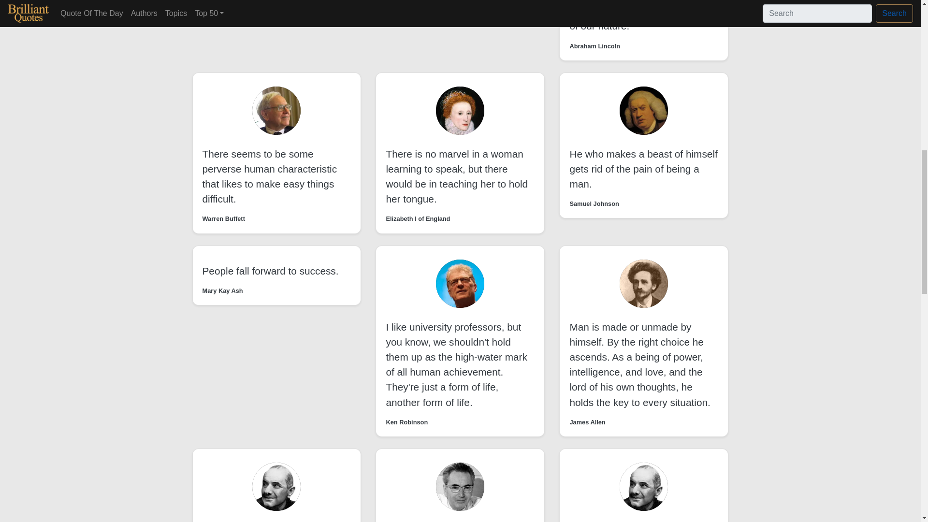 The width and height of the screenshot is (928, 522). Describe the element at coordinates (418, 218) in the screenshot. I see `Elizabeth I of England` at that location.